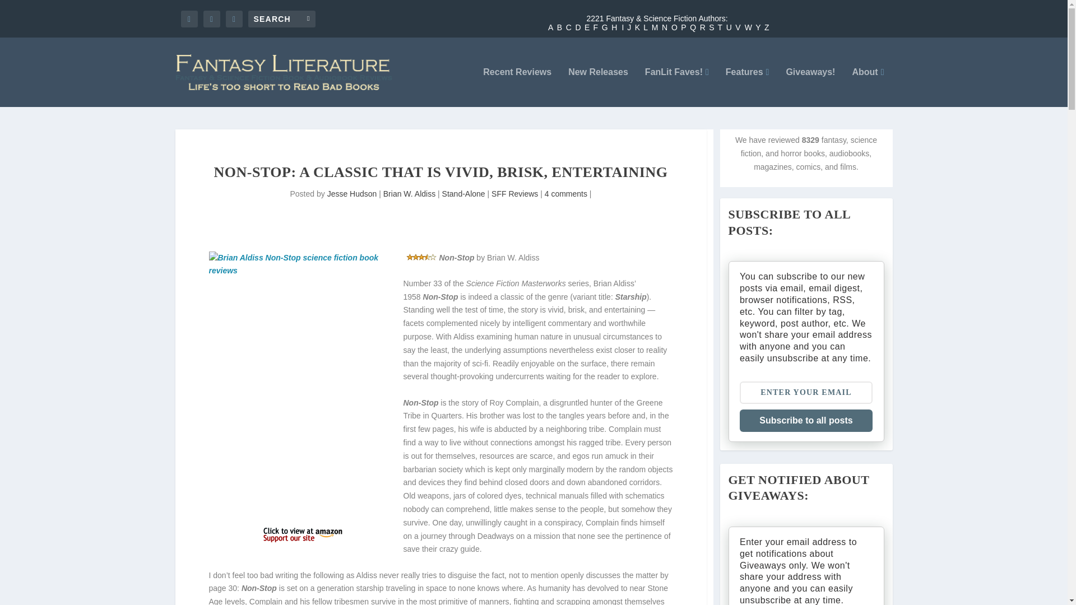  I want to click on Posts by Jesse Hudson, so click(352, 194).